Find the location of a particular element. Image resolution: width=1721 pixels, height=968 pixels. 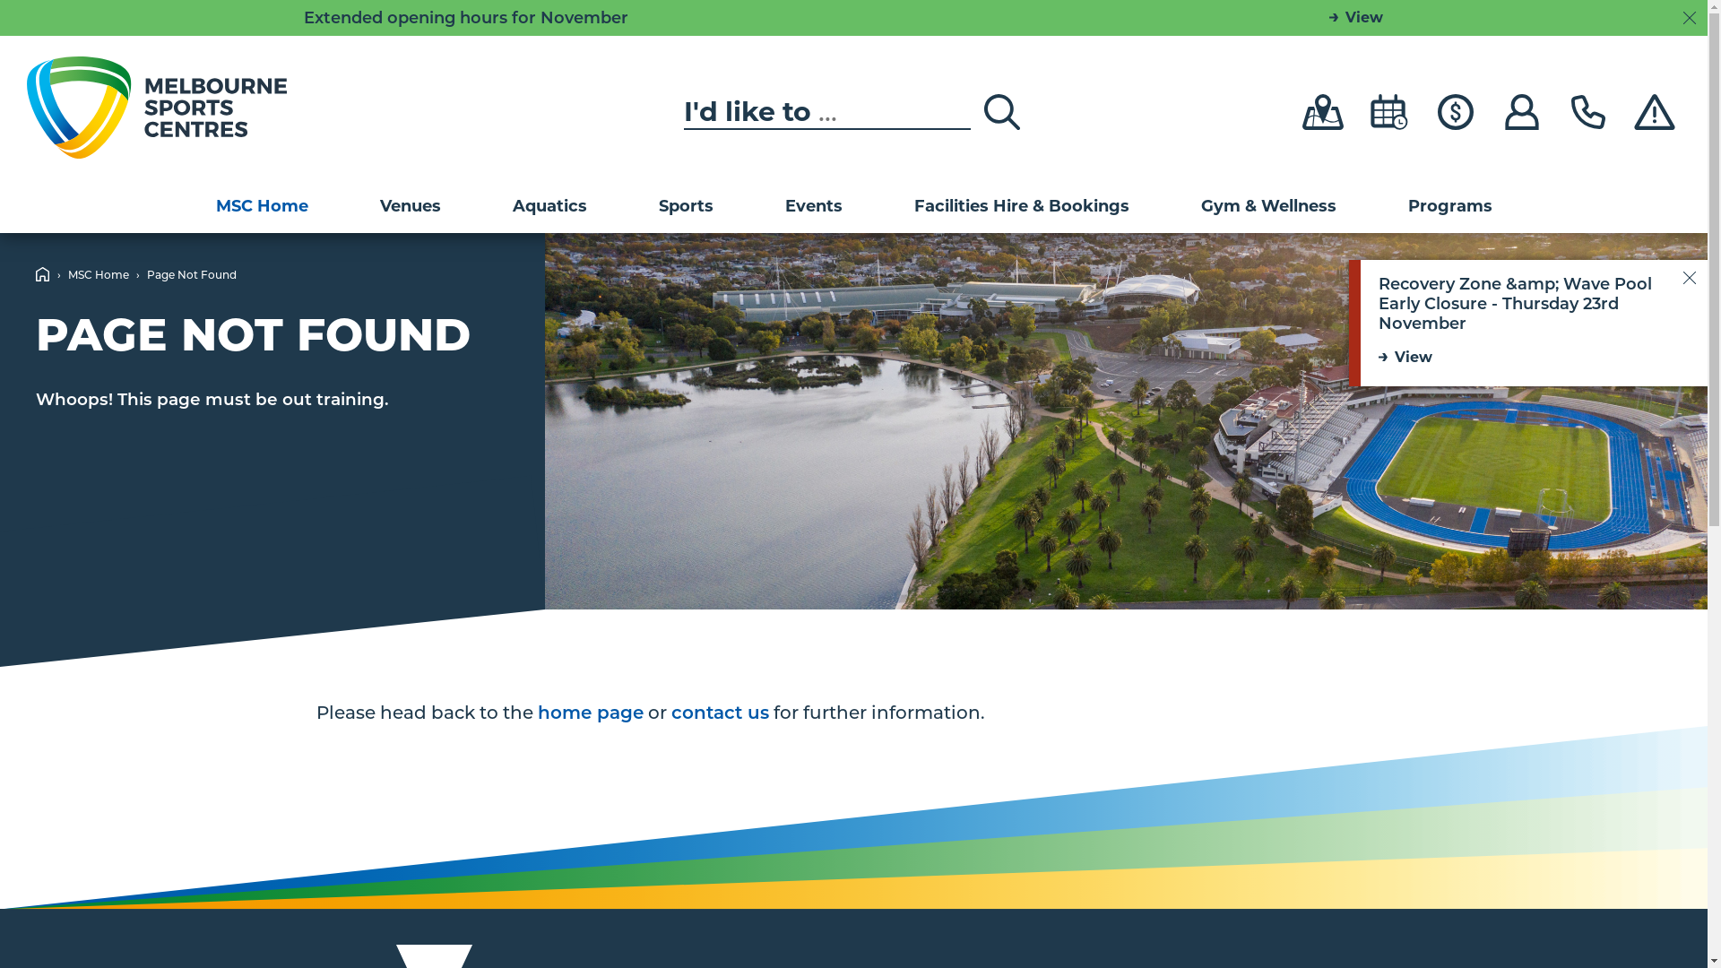

contact us is located at coordinates (719, 713).